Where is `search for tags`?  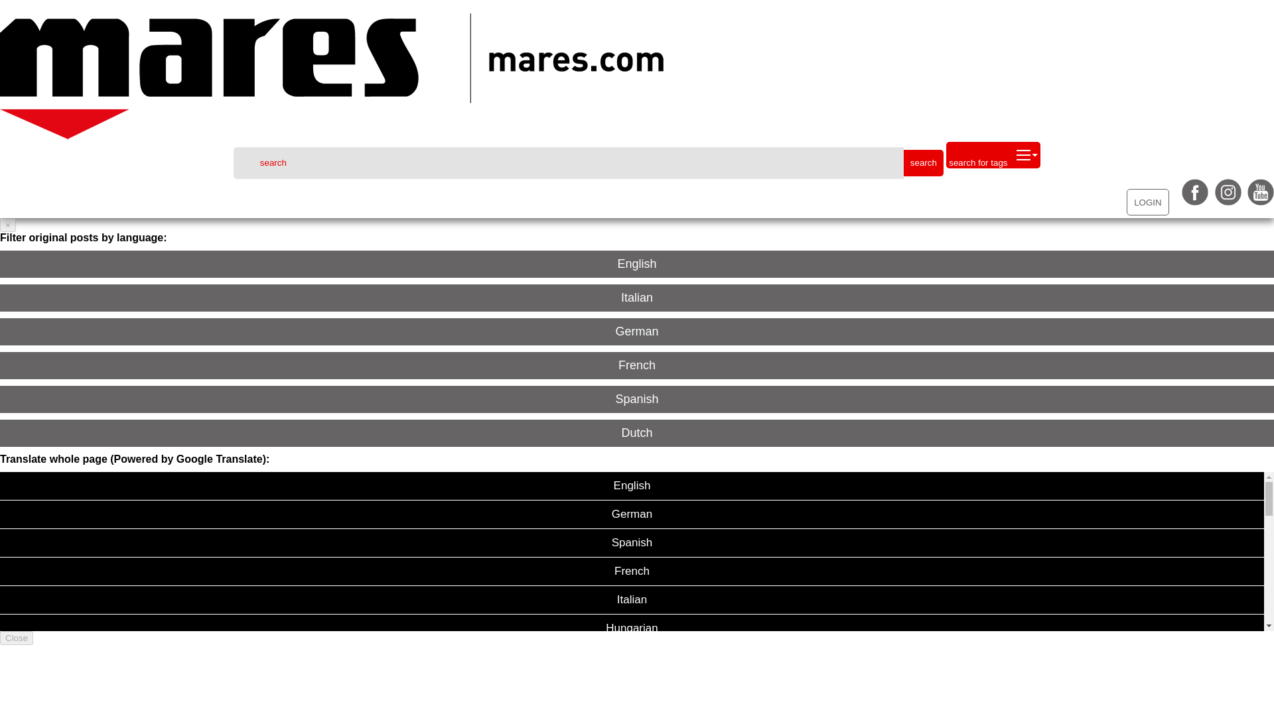 search for tags is located at coordinates (993, 154).